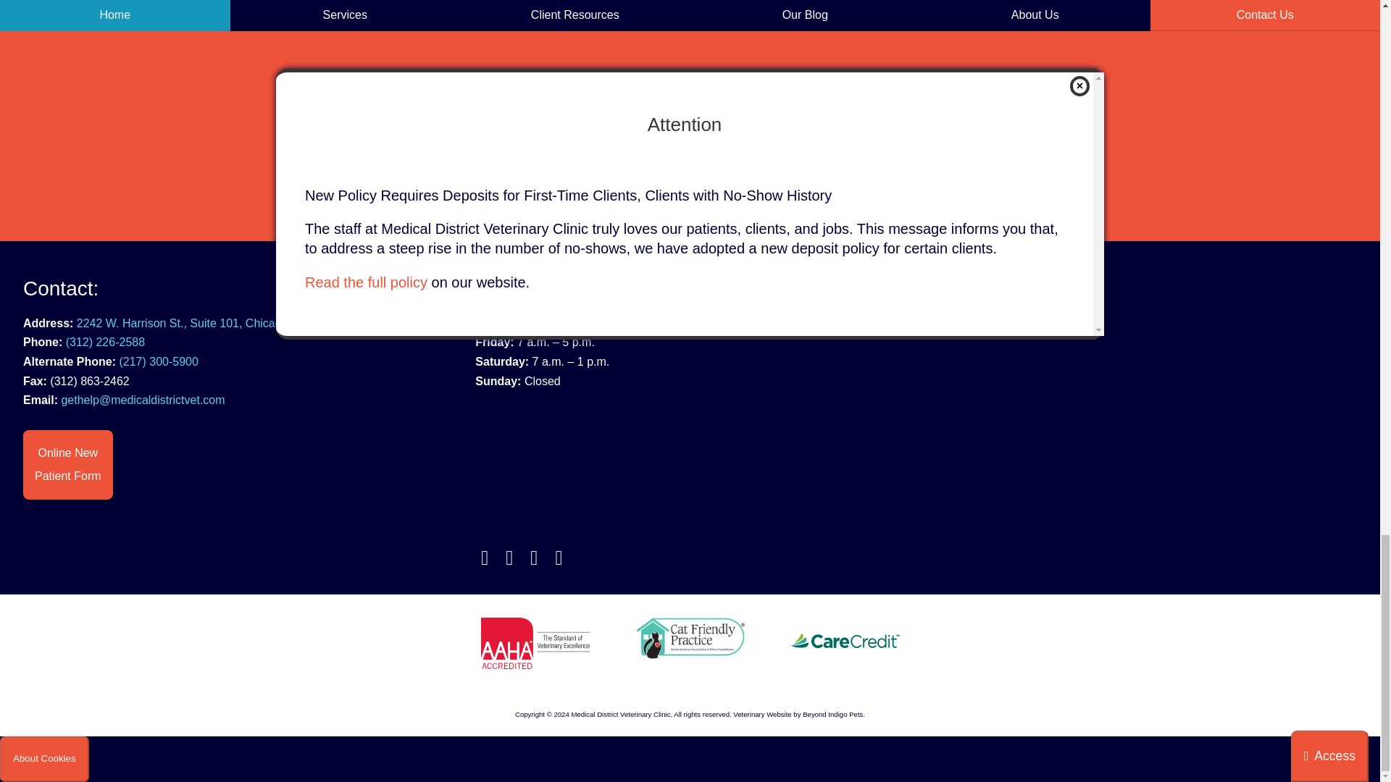 The width and height of the screenshot is (1391, 782). Describe the element at coordinates (762, 714) in the screenshot. I see `Beyond Indigo Pets` at that location.